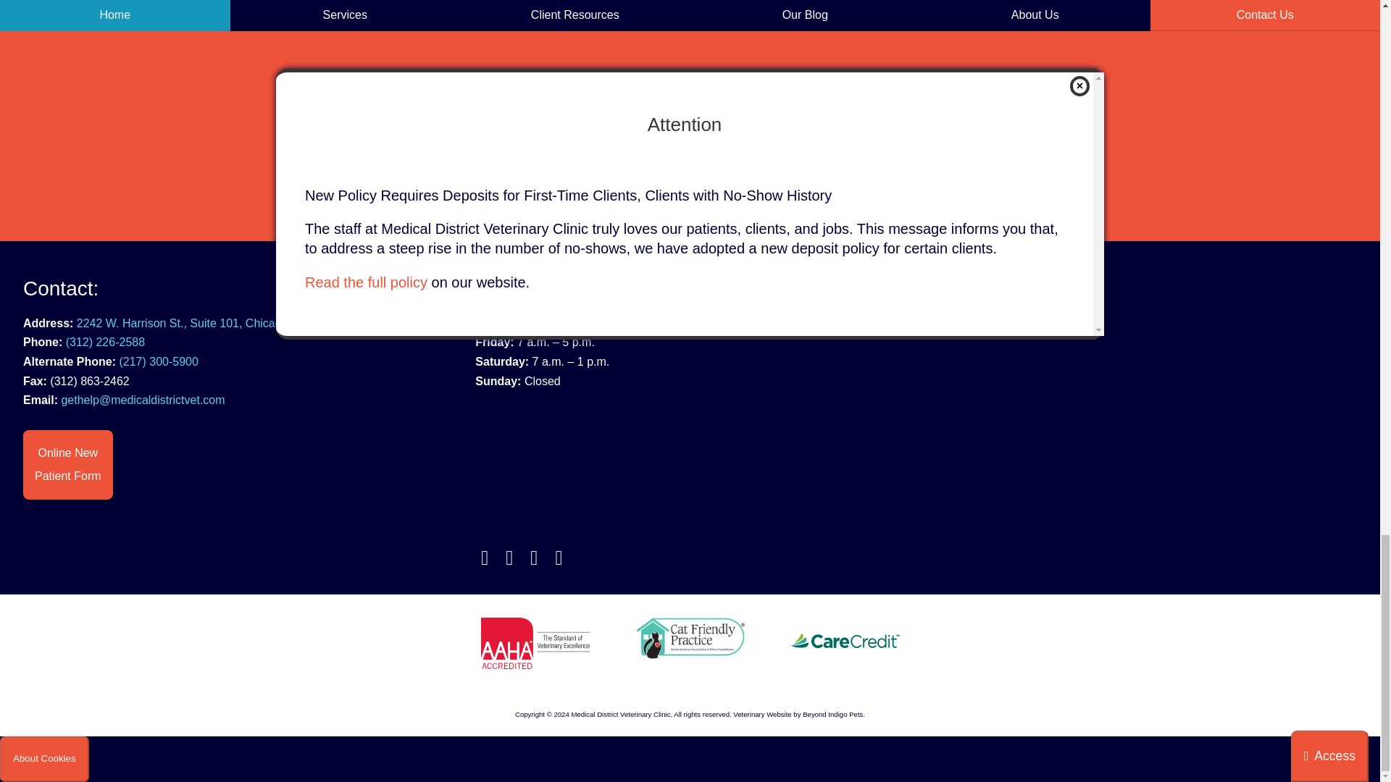 The width and height of the screenshot is (1391, 782). Describe the element at coordinates (762, 714) in the screenshot. I see `Beyond Indigo Pets` at that location.